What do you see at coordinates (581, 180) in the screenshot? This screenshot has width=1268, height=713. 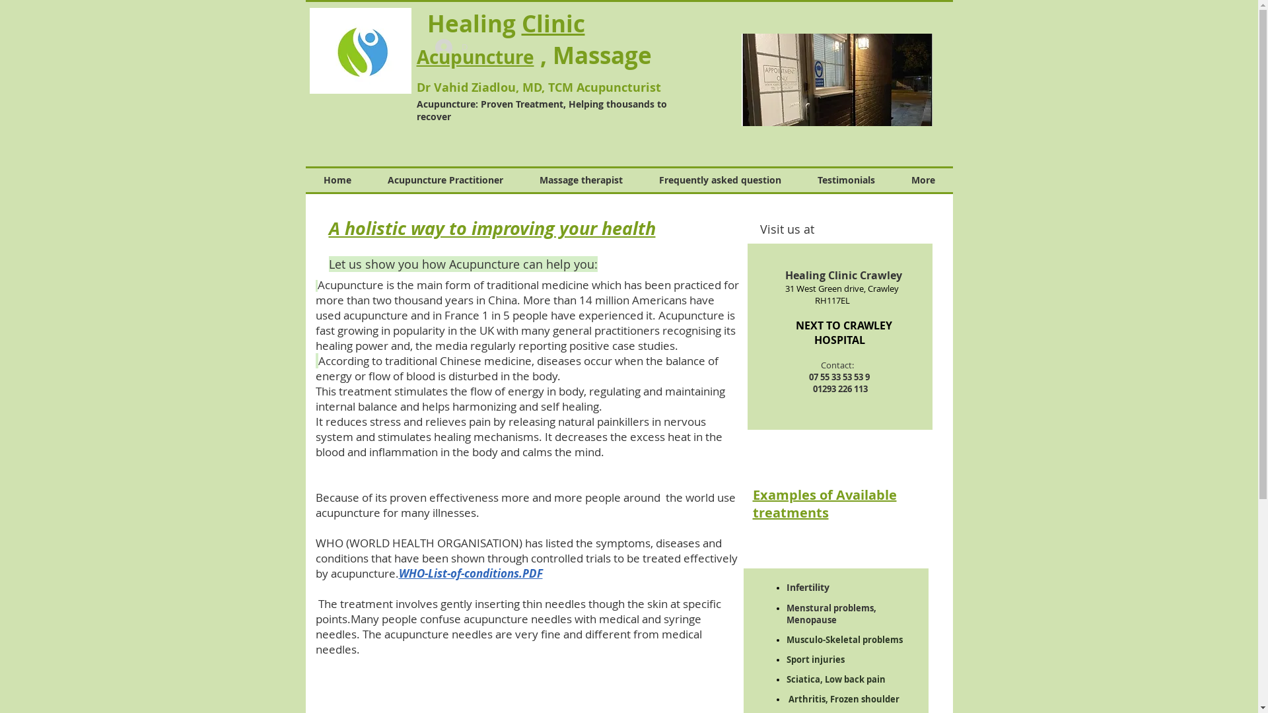 I see `Massage therapist` at bounding box center [581, 180].